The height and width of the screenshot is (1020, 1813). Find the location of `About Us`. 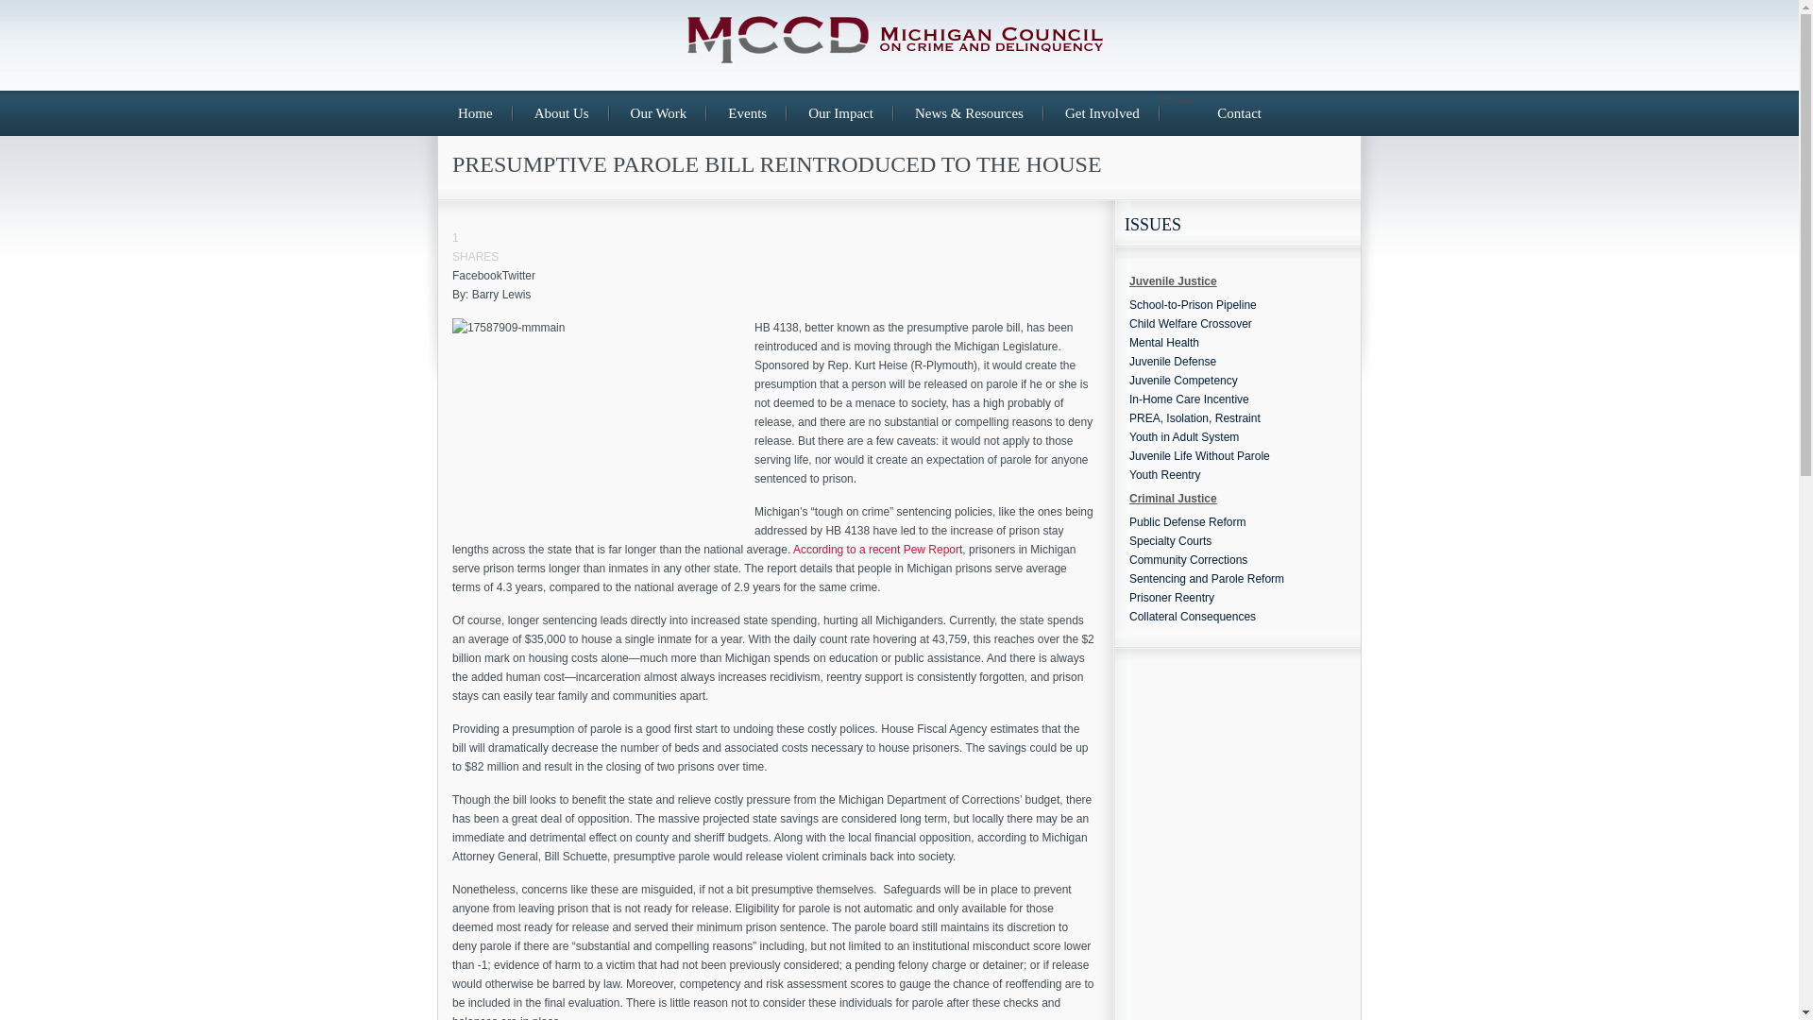

About Us is located at coordinates (561, 113).